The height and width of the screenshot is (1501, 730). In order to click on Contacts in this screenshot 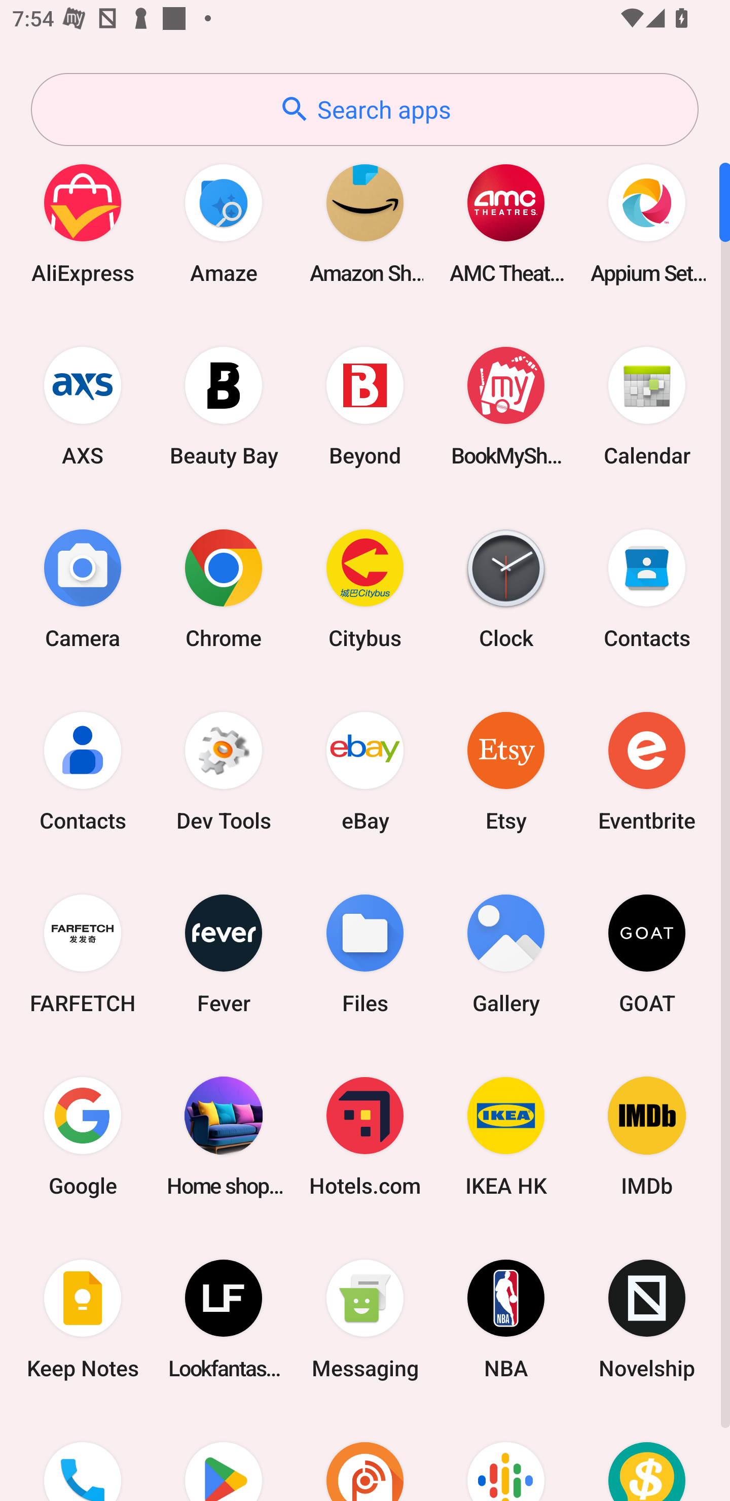, I will do `click(647, 588)`.